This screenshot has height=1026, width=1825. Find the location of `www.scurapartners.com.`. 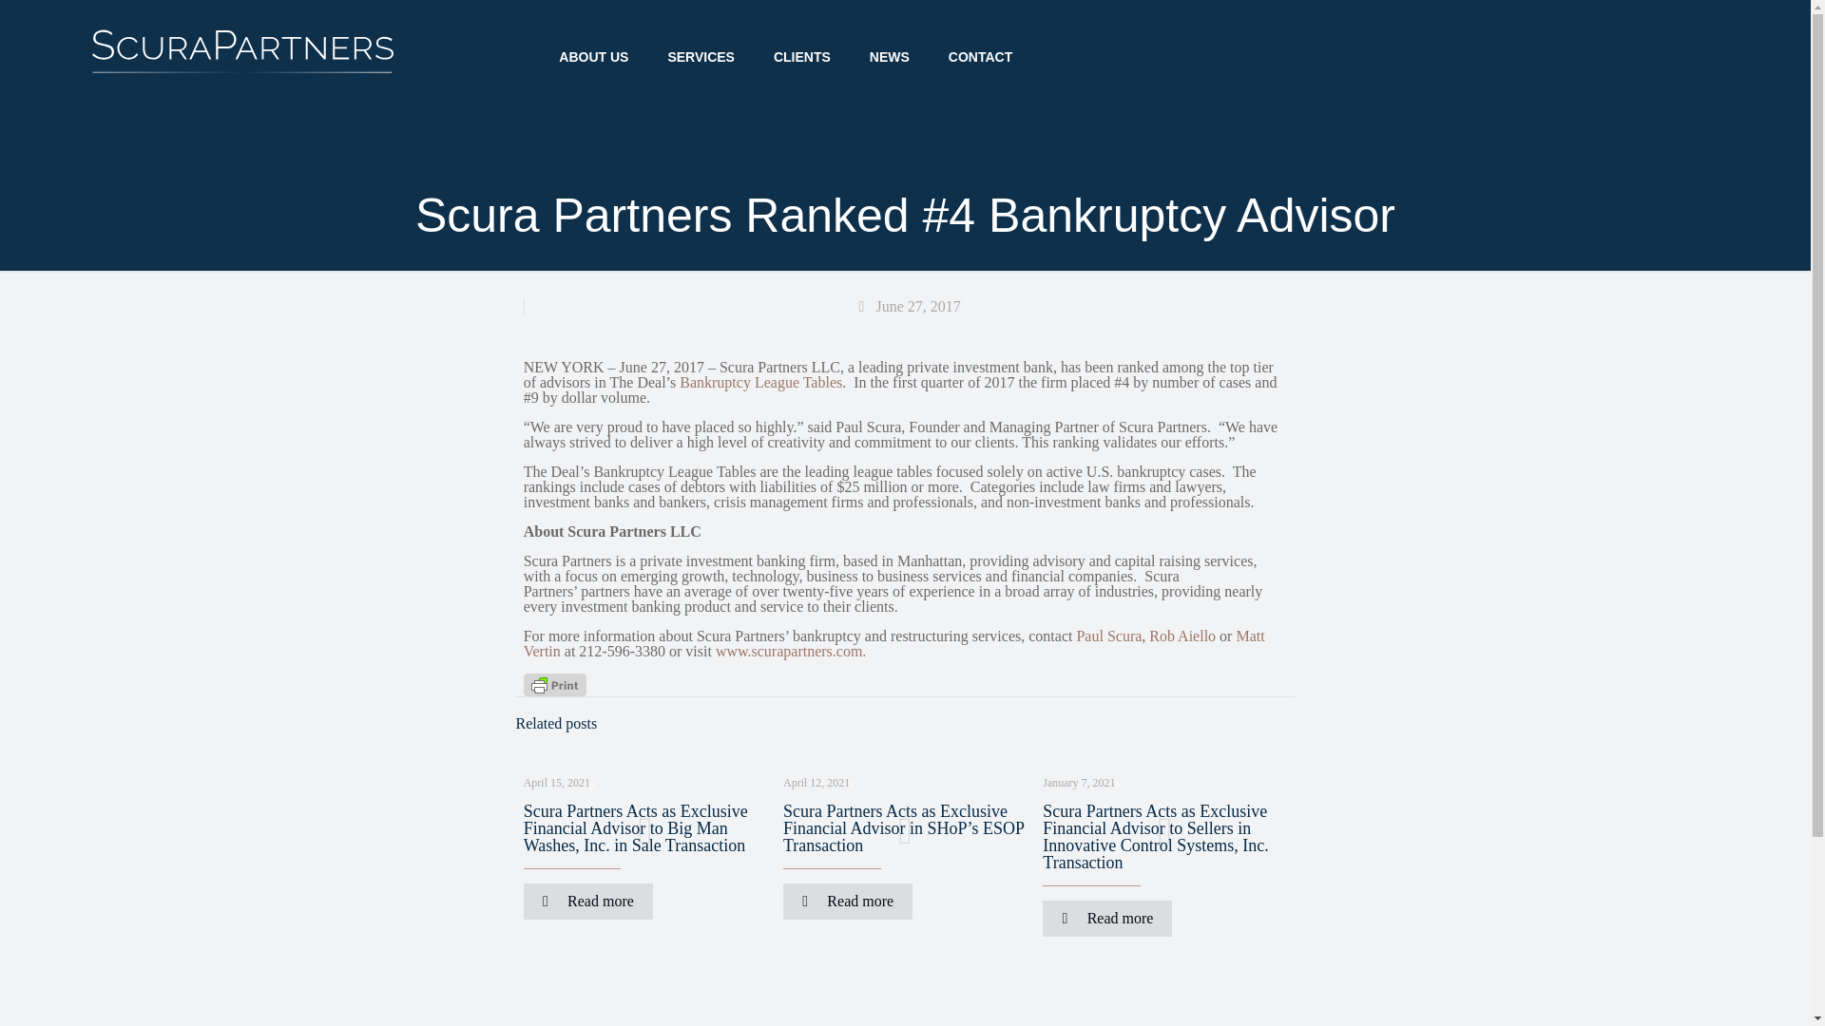

www.scurapartners.com. is located at coordinates (790, 652).